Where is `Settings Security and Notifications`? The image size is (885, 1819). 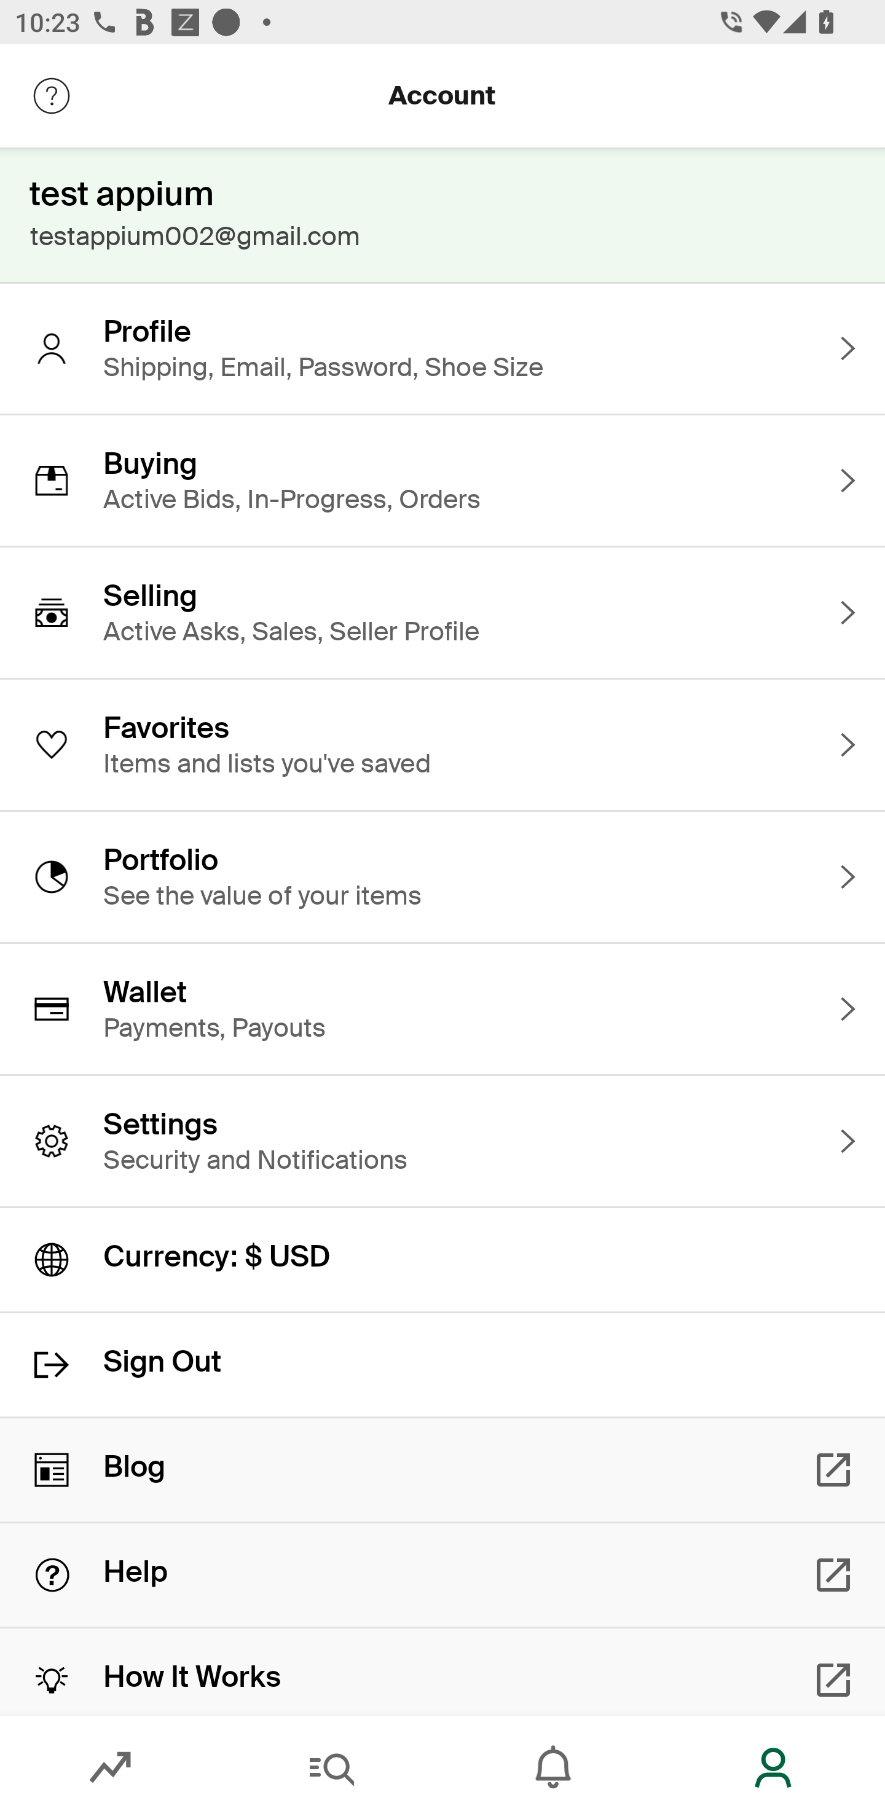 Settings Security and Notifications is located at coordinates (442, 1141).